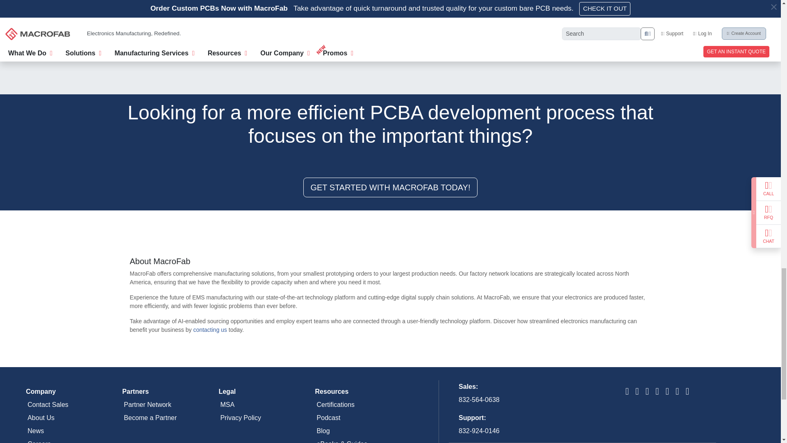  What do you see at coordinates (687, 392) in the screenshot?
I see `Discourse` at bounding box center [687, 392].